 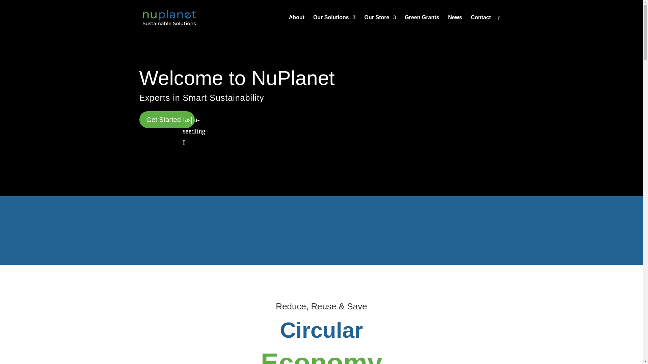 I want to click on Macdandls, so click(x=457, y=230).